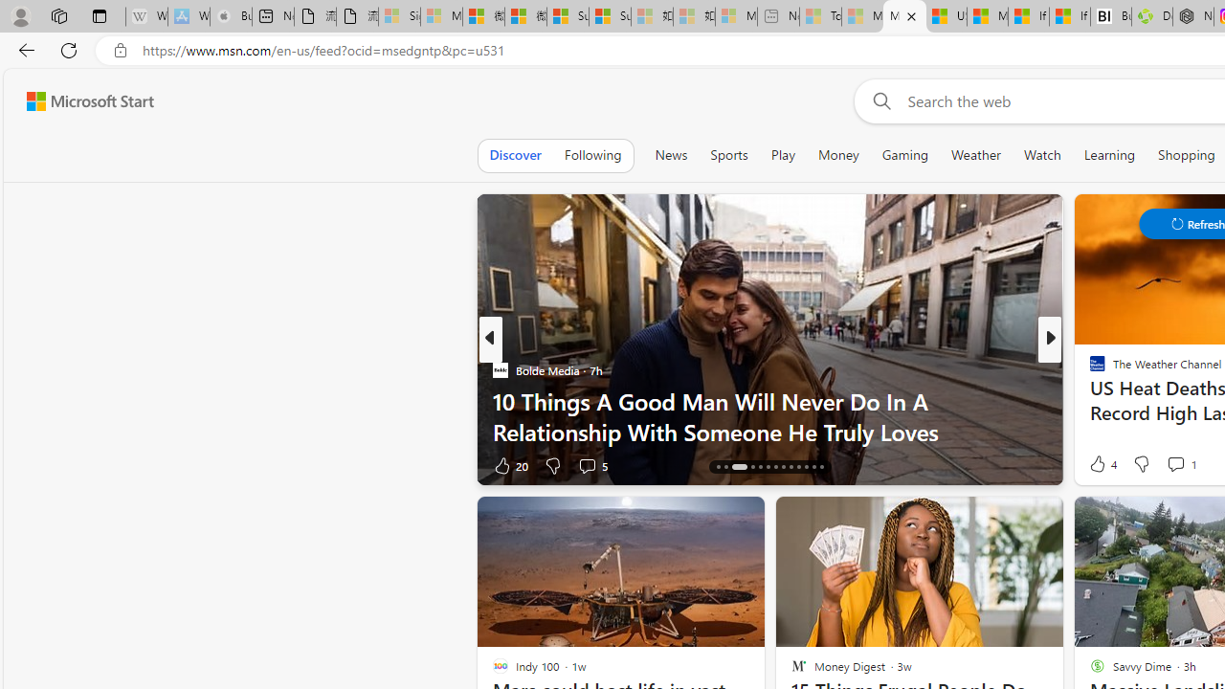  What do you see at coordinates (1181, 465) in the screenshot?
I see `View comments 2 Comment` at bounding box center [1181, 465].